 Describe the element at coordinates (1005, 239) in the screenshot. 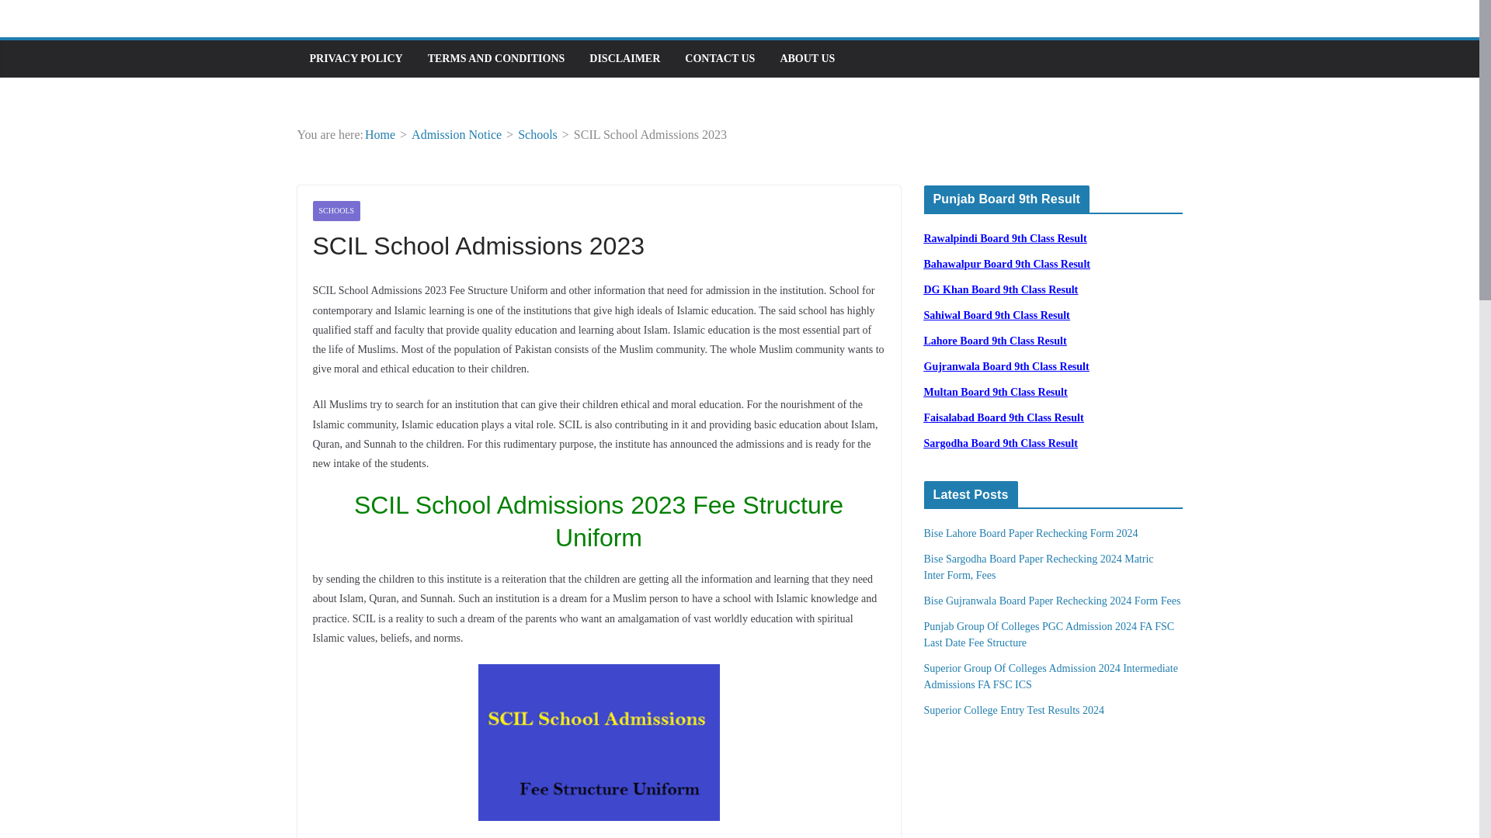

I see `Rawalpindi Board 9th Class Result` at that location.